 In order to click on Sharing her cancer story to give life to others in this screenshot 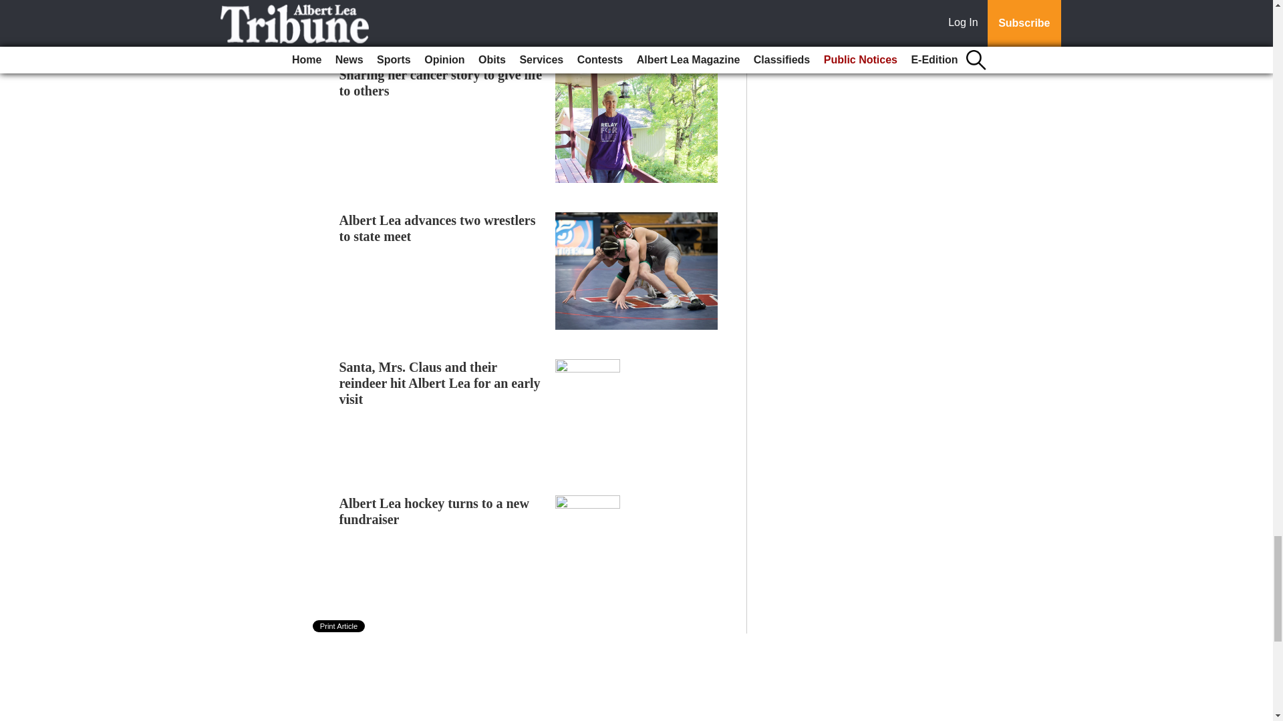, I will do `click(441, 83)`.